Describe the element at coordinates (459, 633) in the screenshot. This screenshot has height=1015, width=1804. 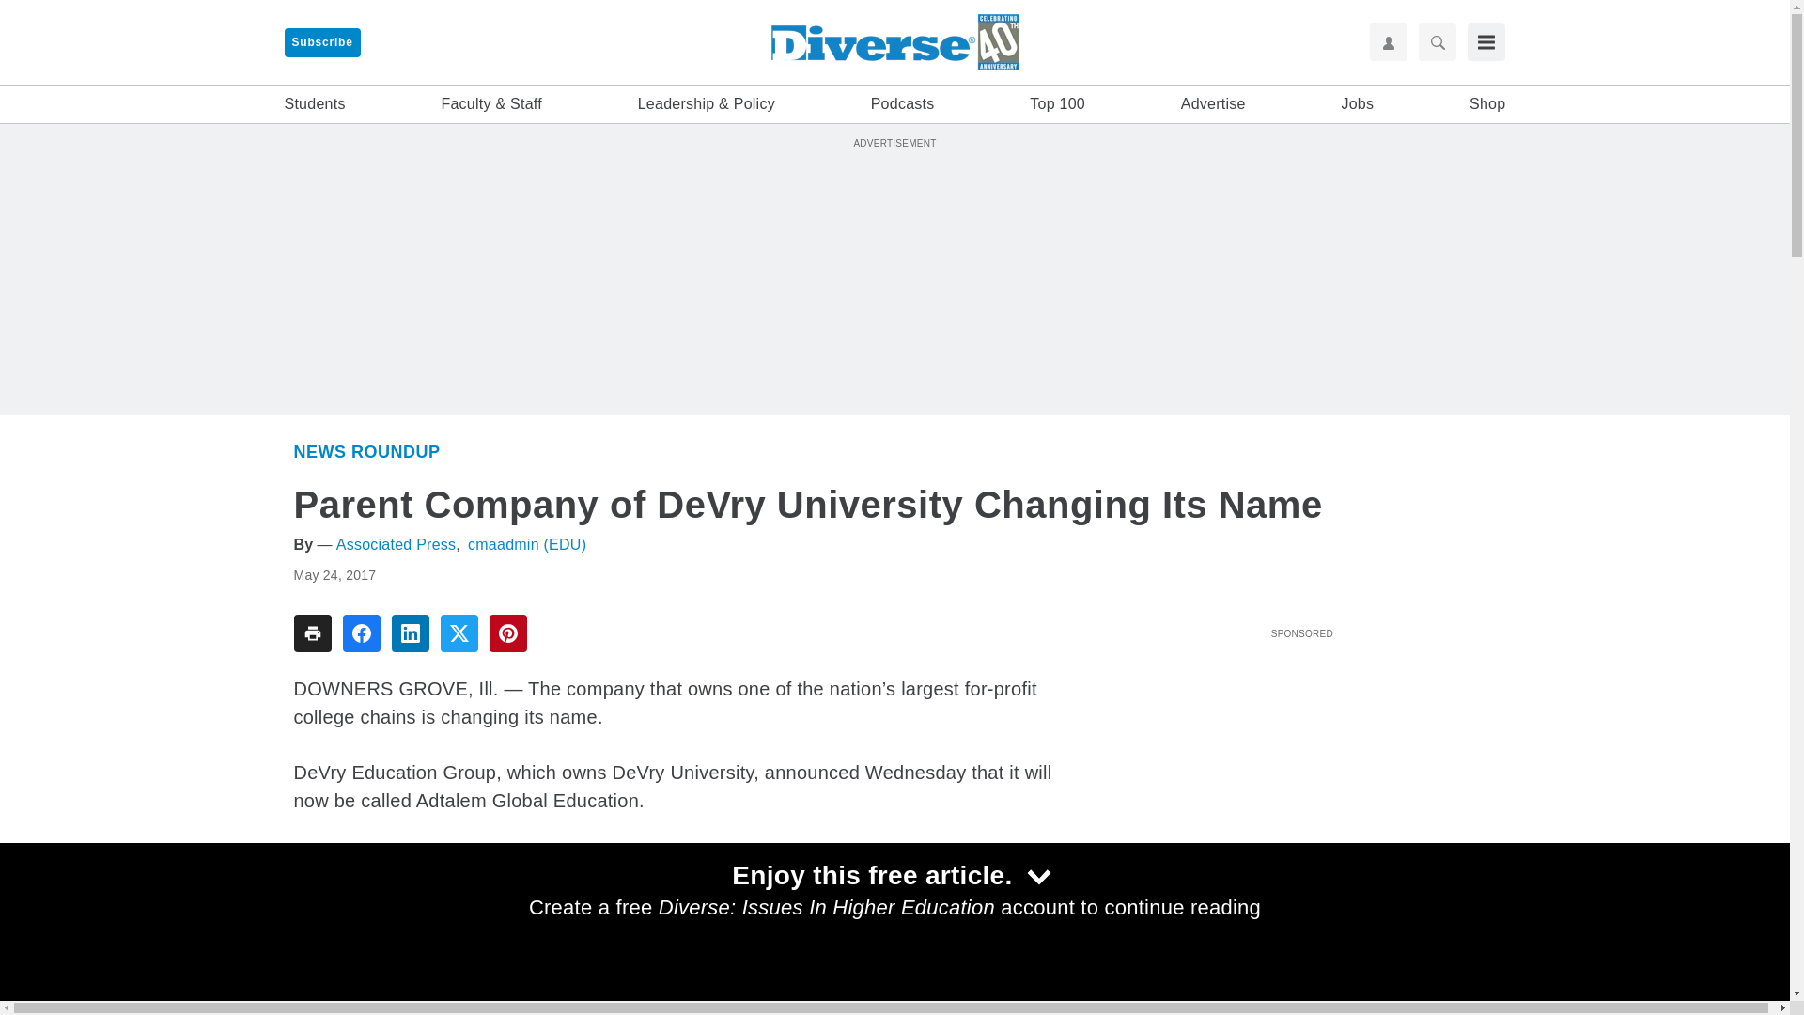
I see `Share To twitter` at that location.